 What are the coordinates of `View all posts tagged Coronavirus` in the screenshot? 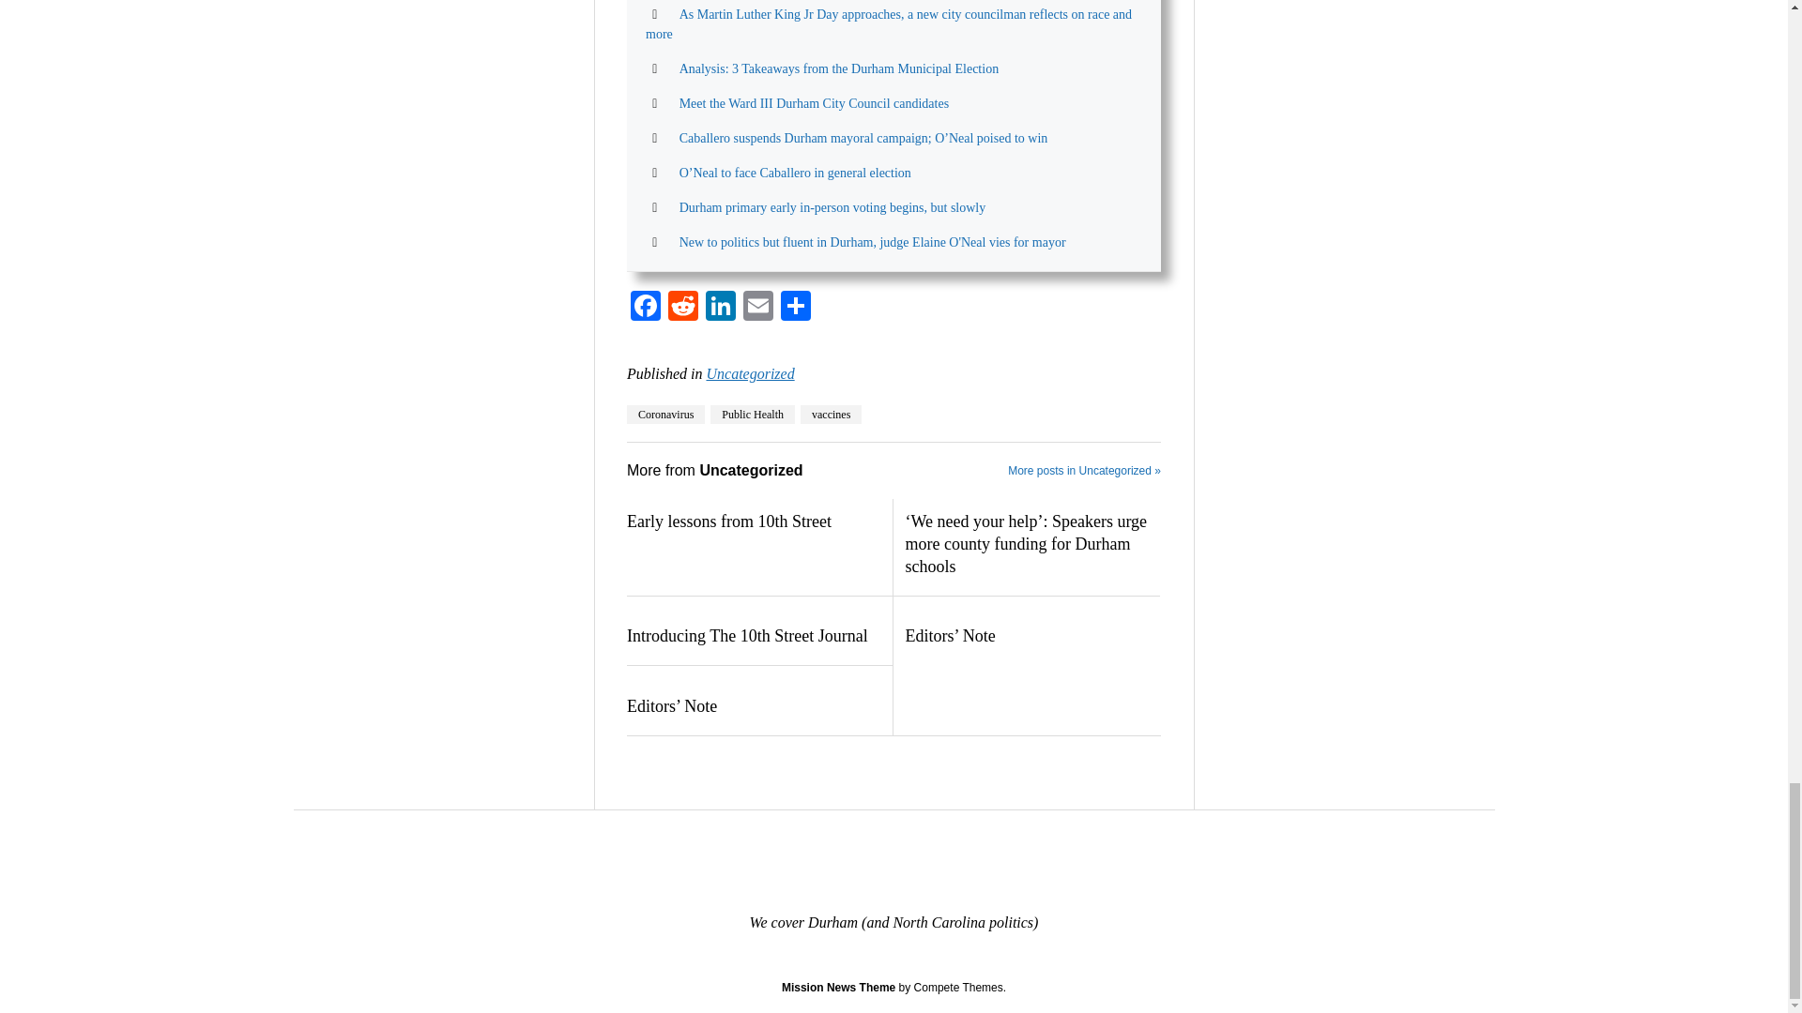 It's located at (665, 415).